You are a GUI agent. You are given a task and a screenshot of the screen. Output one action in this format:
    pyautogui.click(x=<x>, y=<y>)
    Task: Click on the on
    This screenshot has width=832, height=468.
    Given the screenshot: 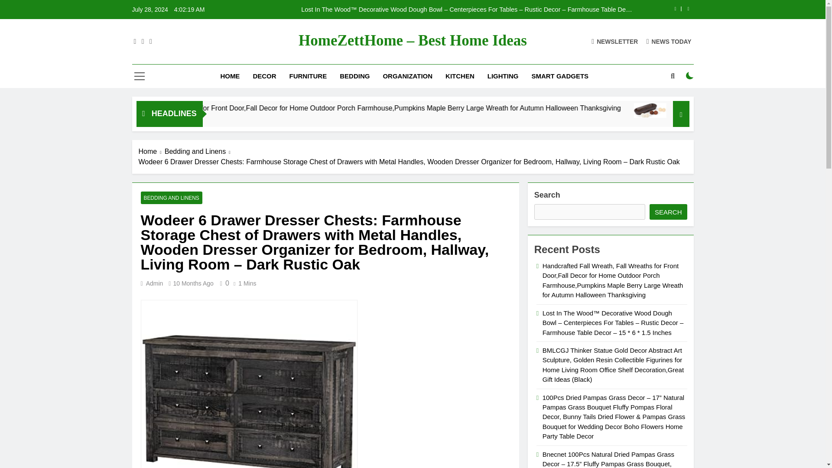 What is the action you would take?
    pyautogui.click(x=690, y=75)
    